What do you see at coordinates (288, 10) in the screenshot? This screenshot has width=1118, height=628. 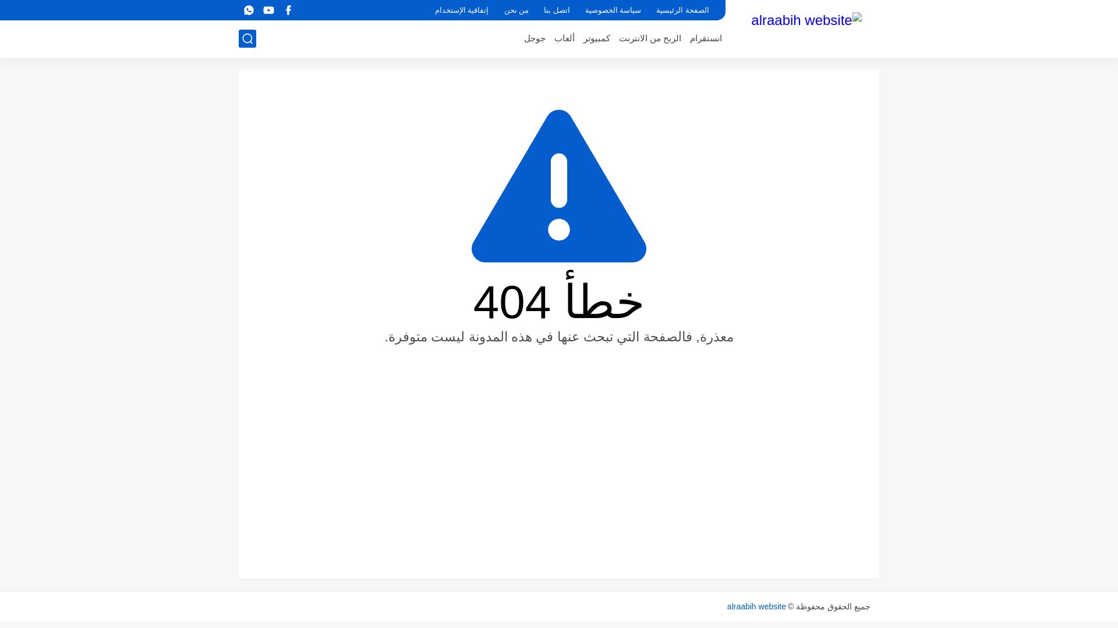 I see `facebook` at bounding box center [288, 10].